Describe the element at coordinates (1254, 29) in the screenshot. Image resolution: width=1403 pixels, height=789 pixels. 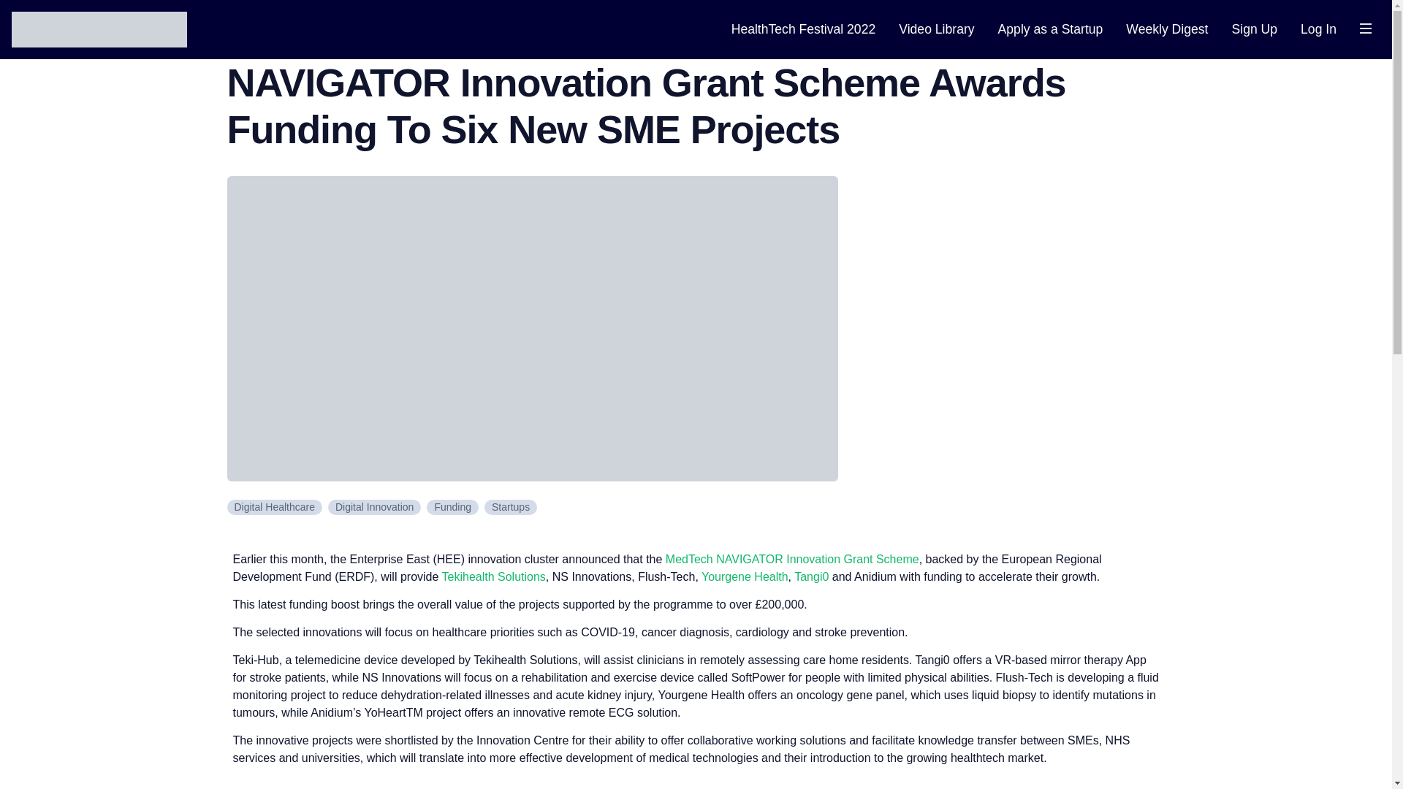
I see `Sign Up` at that location.